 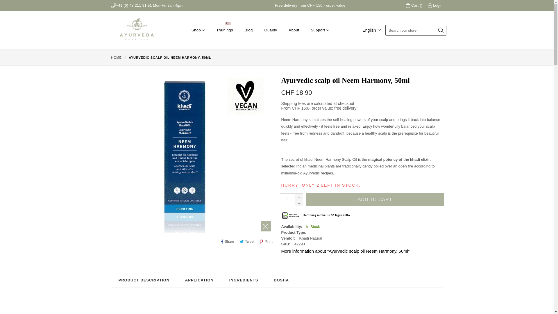 I want to click on Trainings
Or, so click(x=225, y=30).